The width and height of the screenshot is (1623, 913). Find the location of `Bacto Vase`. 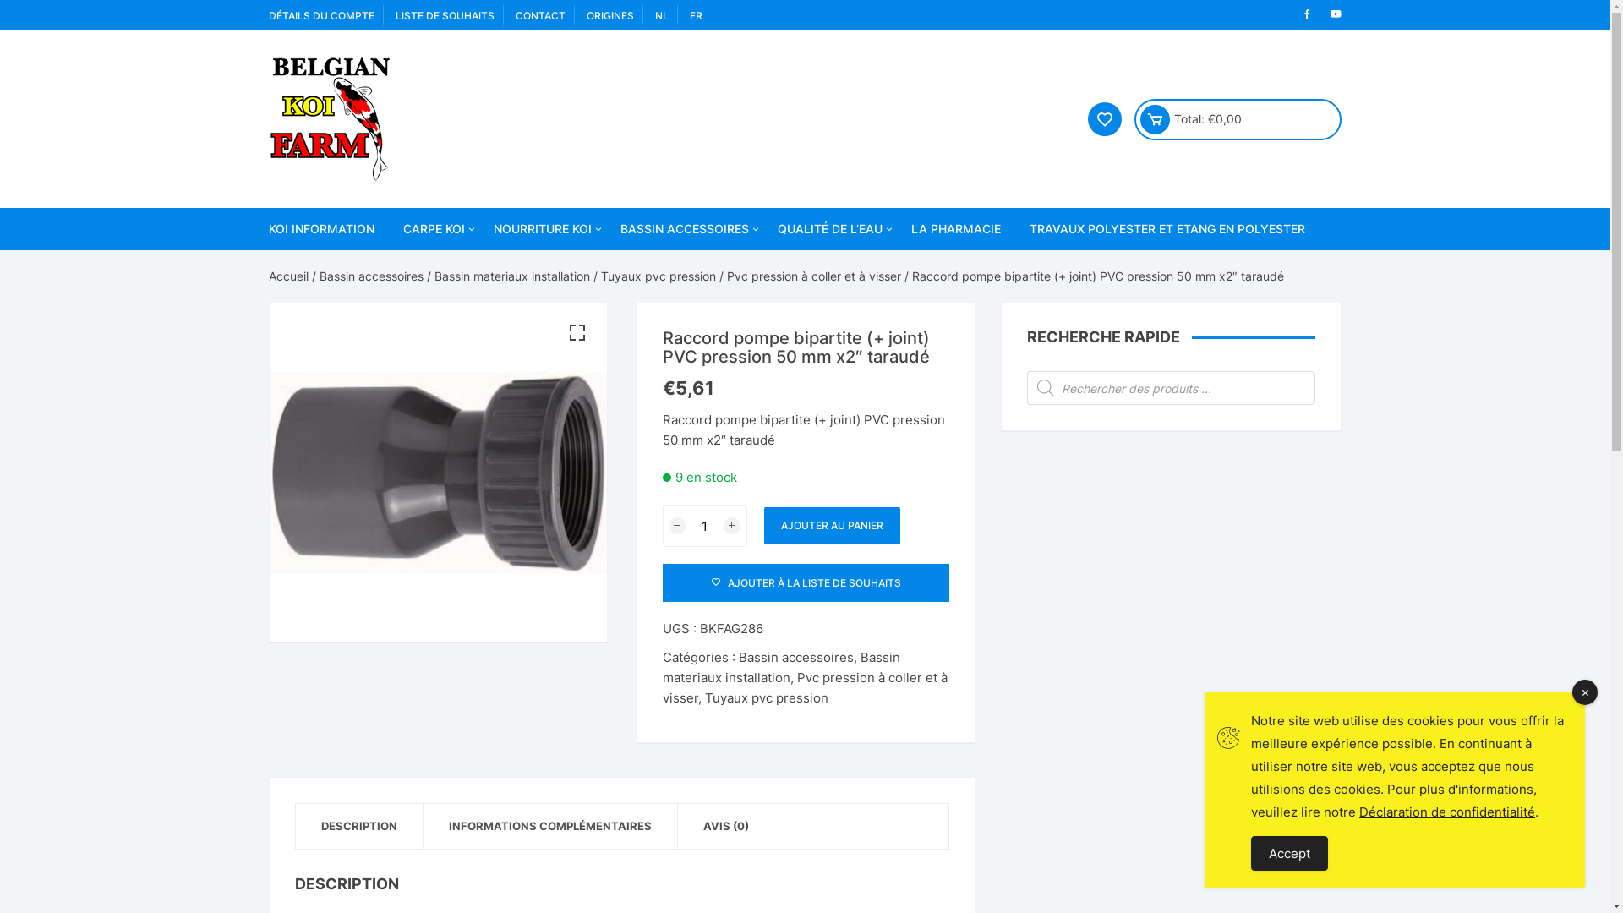

Bacto Vase is located at coordinates (870, 595).